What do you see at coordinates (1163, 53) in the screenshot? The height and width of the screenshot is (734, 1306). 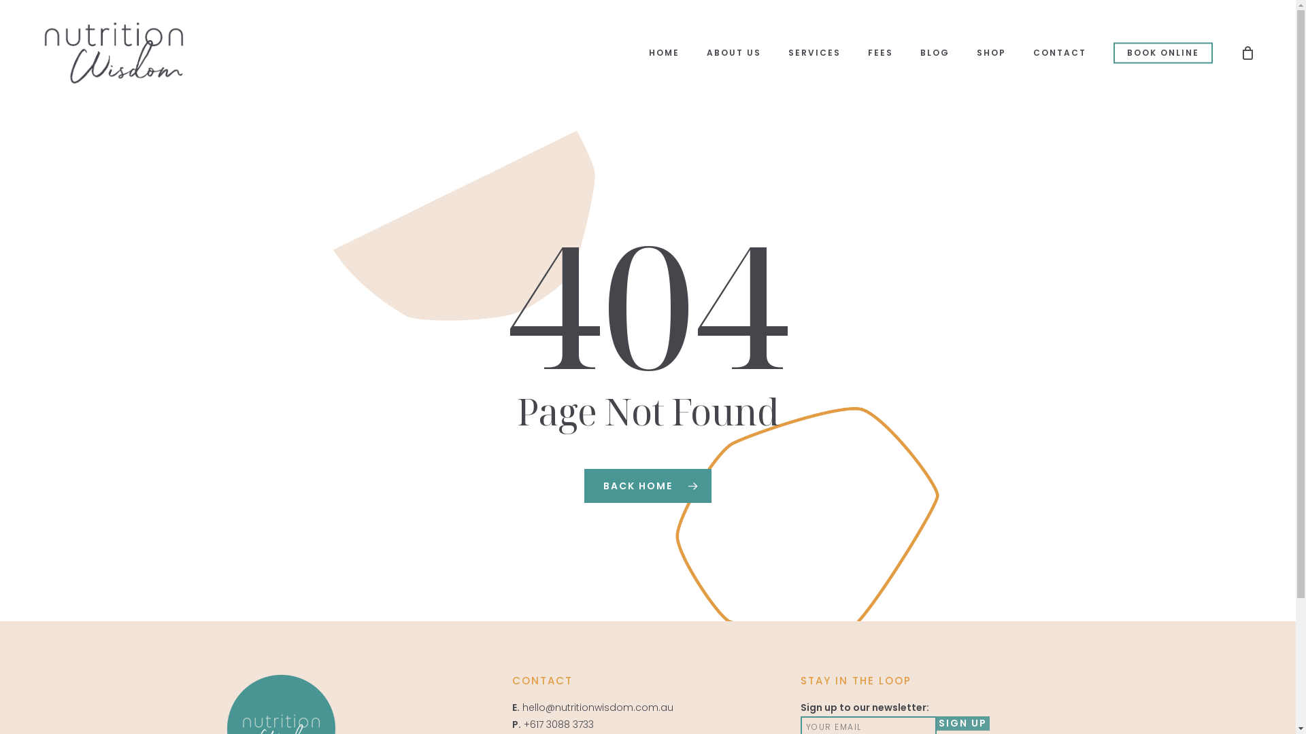 I see `BOOK ONLINE` at bounding box center [1163, 53].